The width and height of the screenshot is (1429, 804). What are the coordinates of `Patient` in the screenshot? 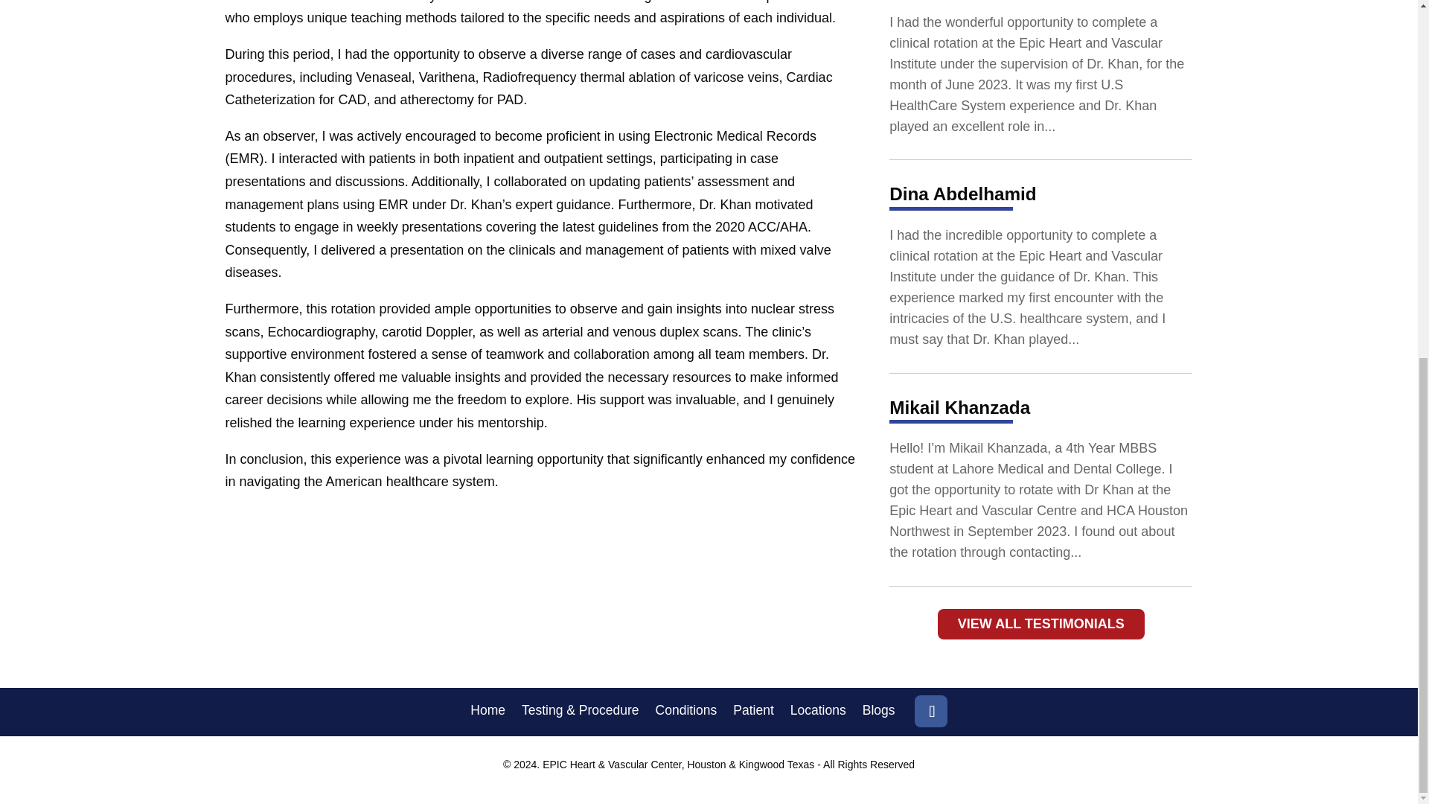 It's located at (752, 713).